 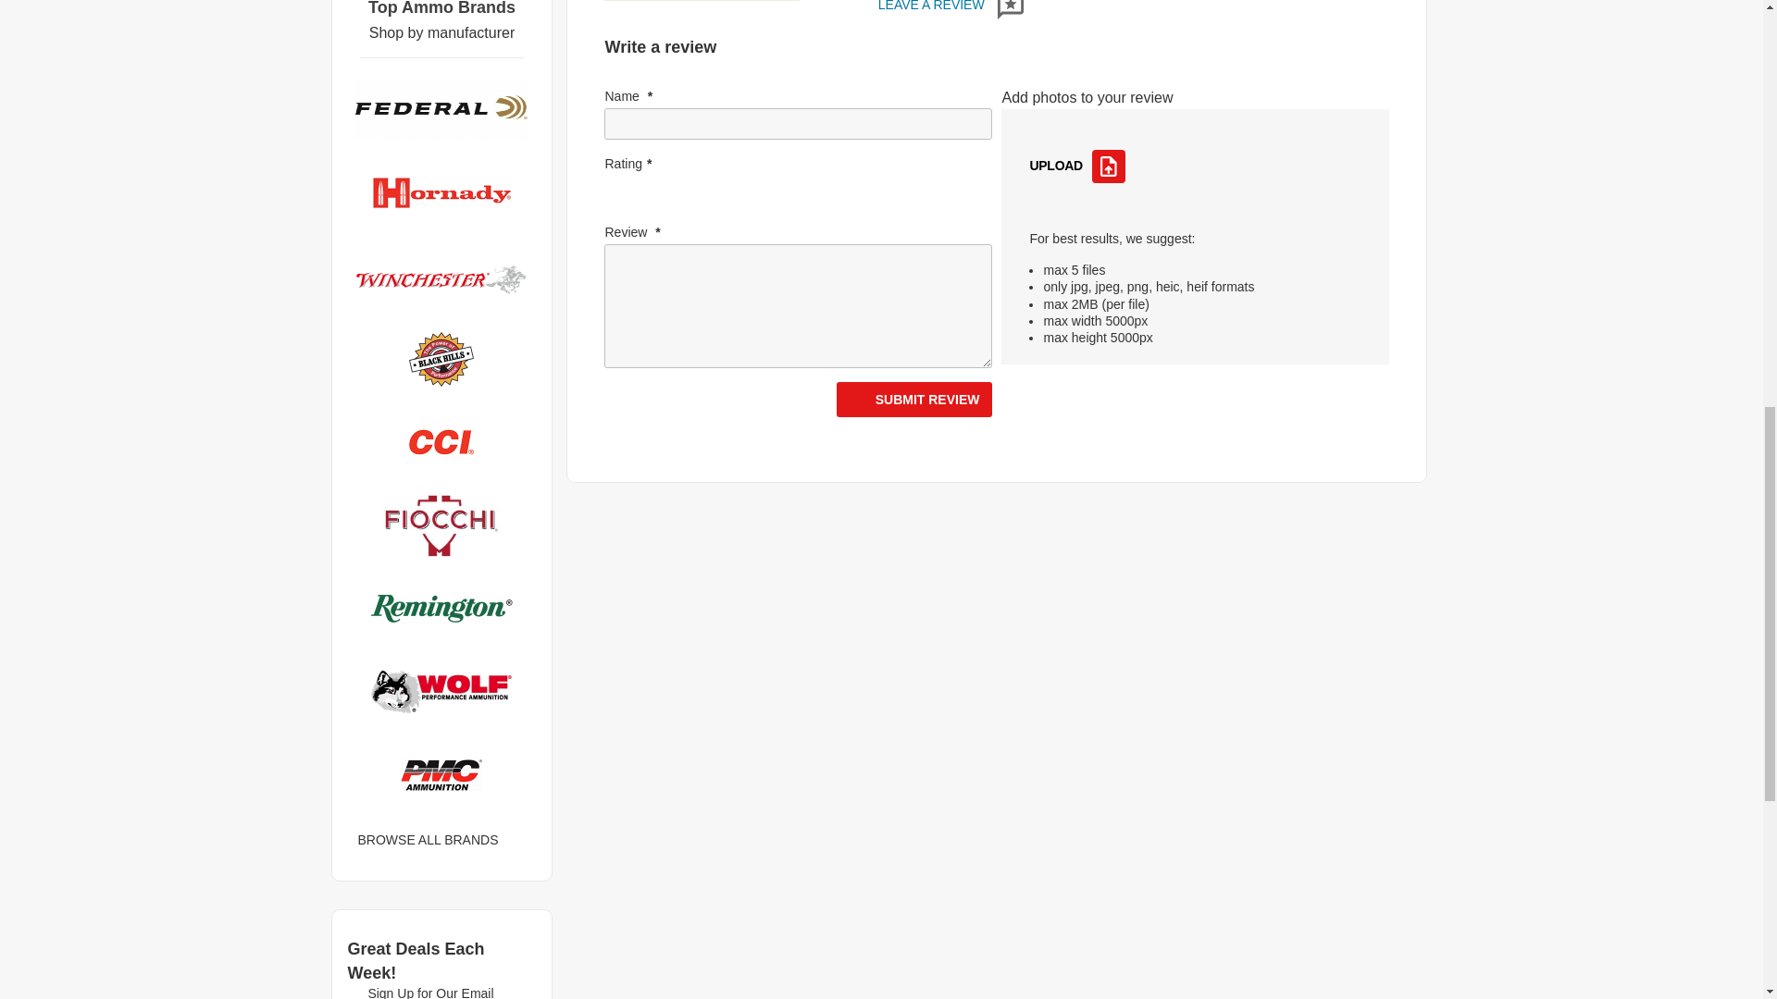 I want to click on 3, so click(x=697, y=200).